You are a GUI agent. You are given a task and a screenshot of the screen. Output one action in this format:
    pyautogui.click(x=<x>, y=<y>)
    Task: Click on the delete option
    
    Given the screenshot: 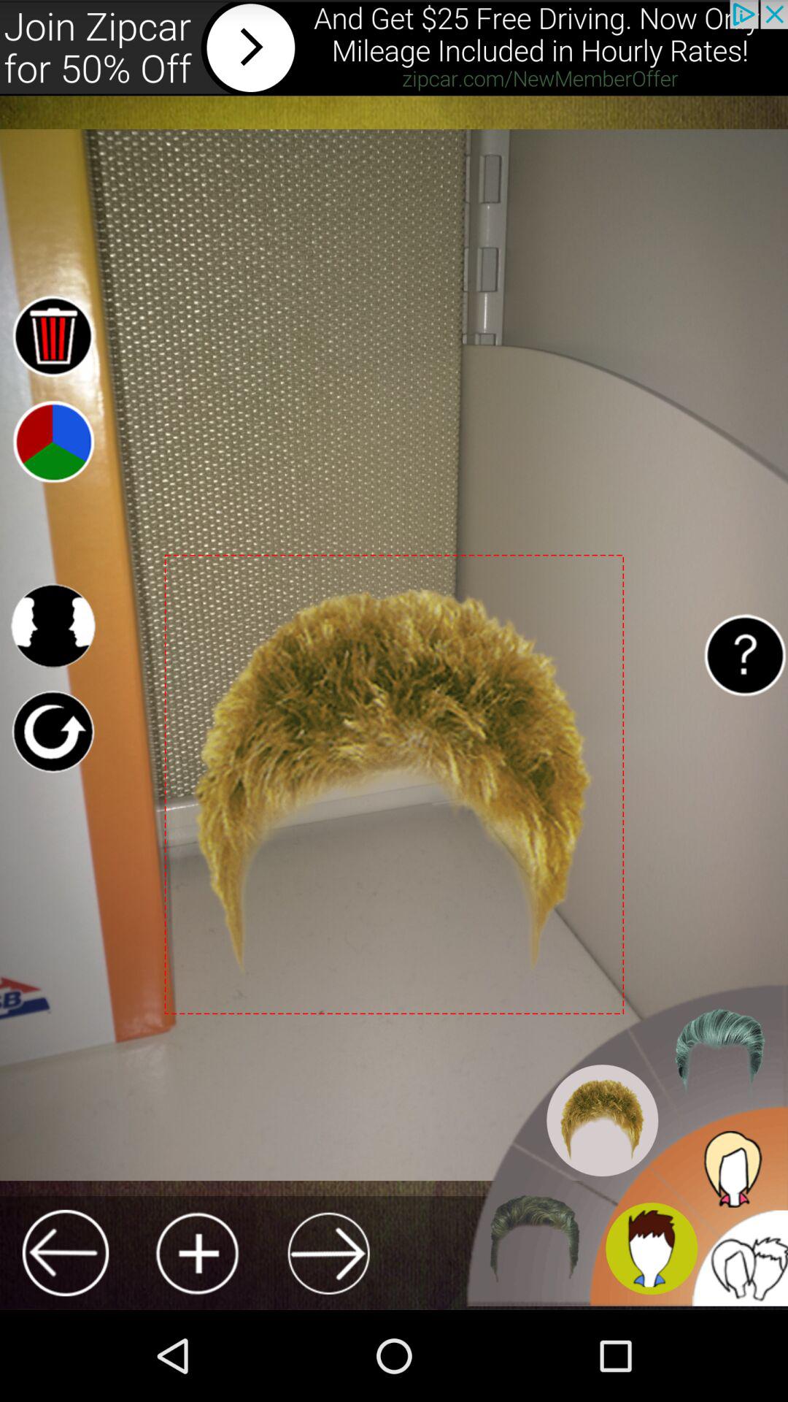 What is the action you would take?
    pyautogui.click(x=53, y=336)
    